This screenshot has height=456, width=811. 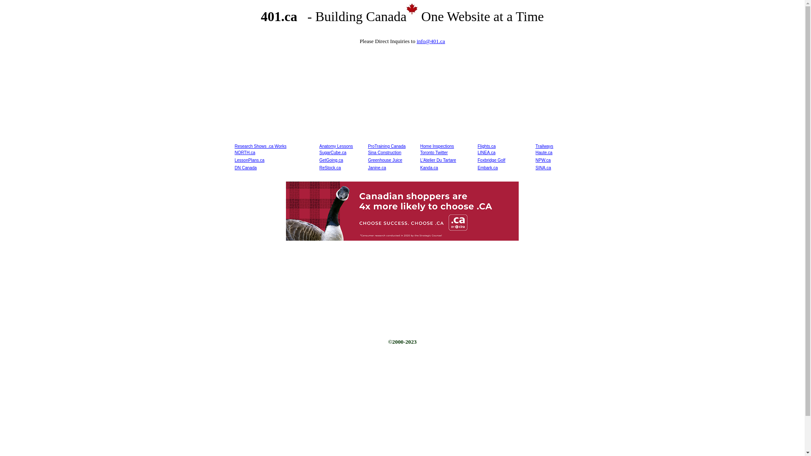 I want to click on Kanda.ca, so click(x=429, y=168).